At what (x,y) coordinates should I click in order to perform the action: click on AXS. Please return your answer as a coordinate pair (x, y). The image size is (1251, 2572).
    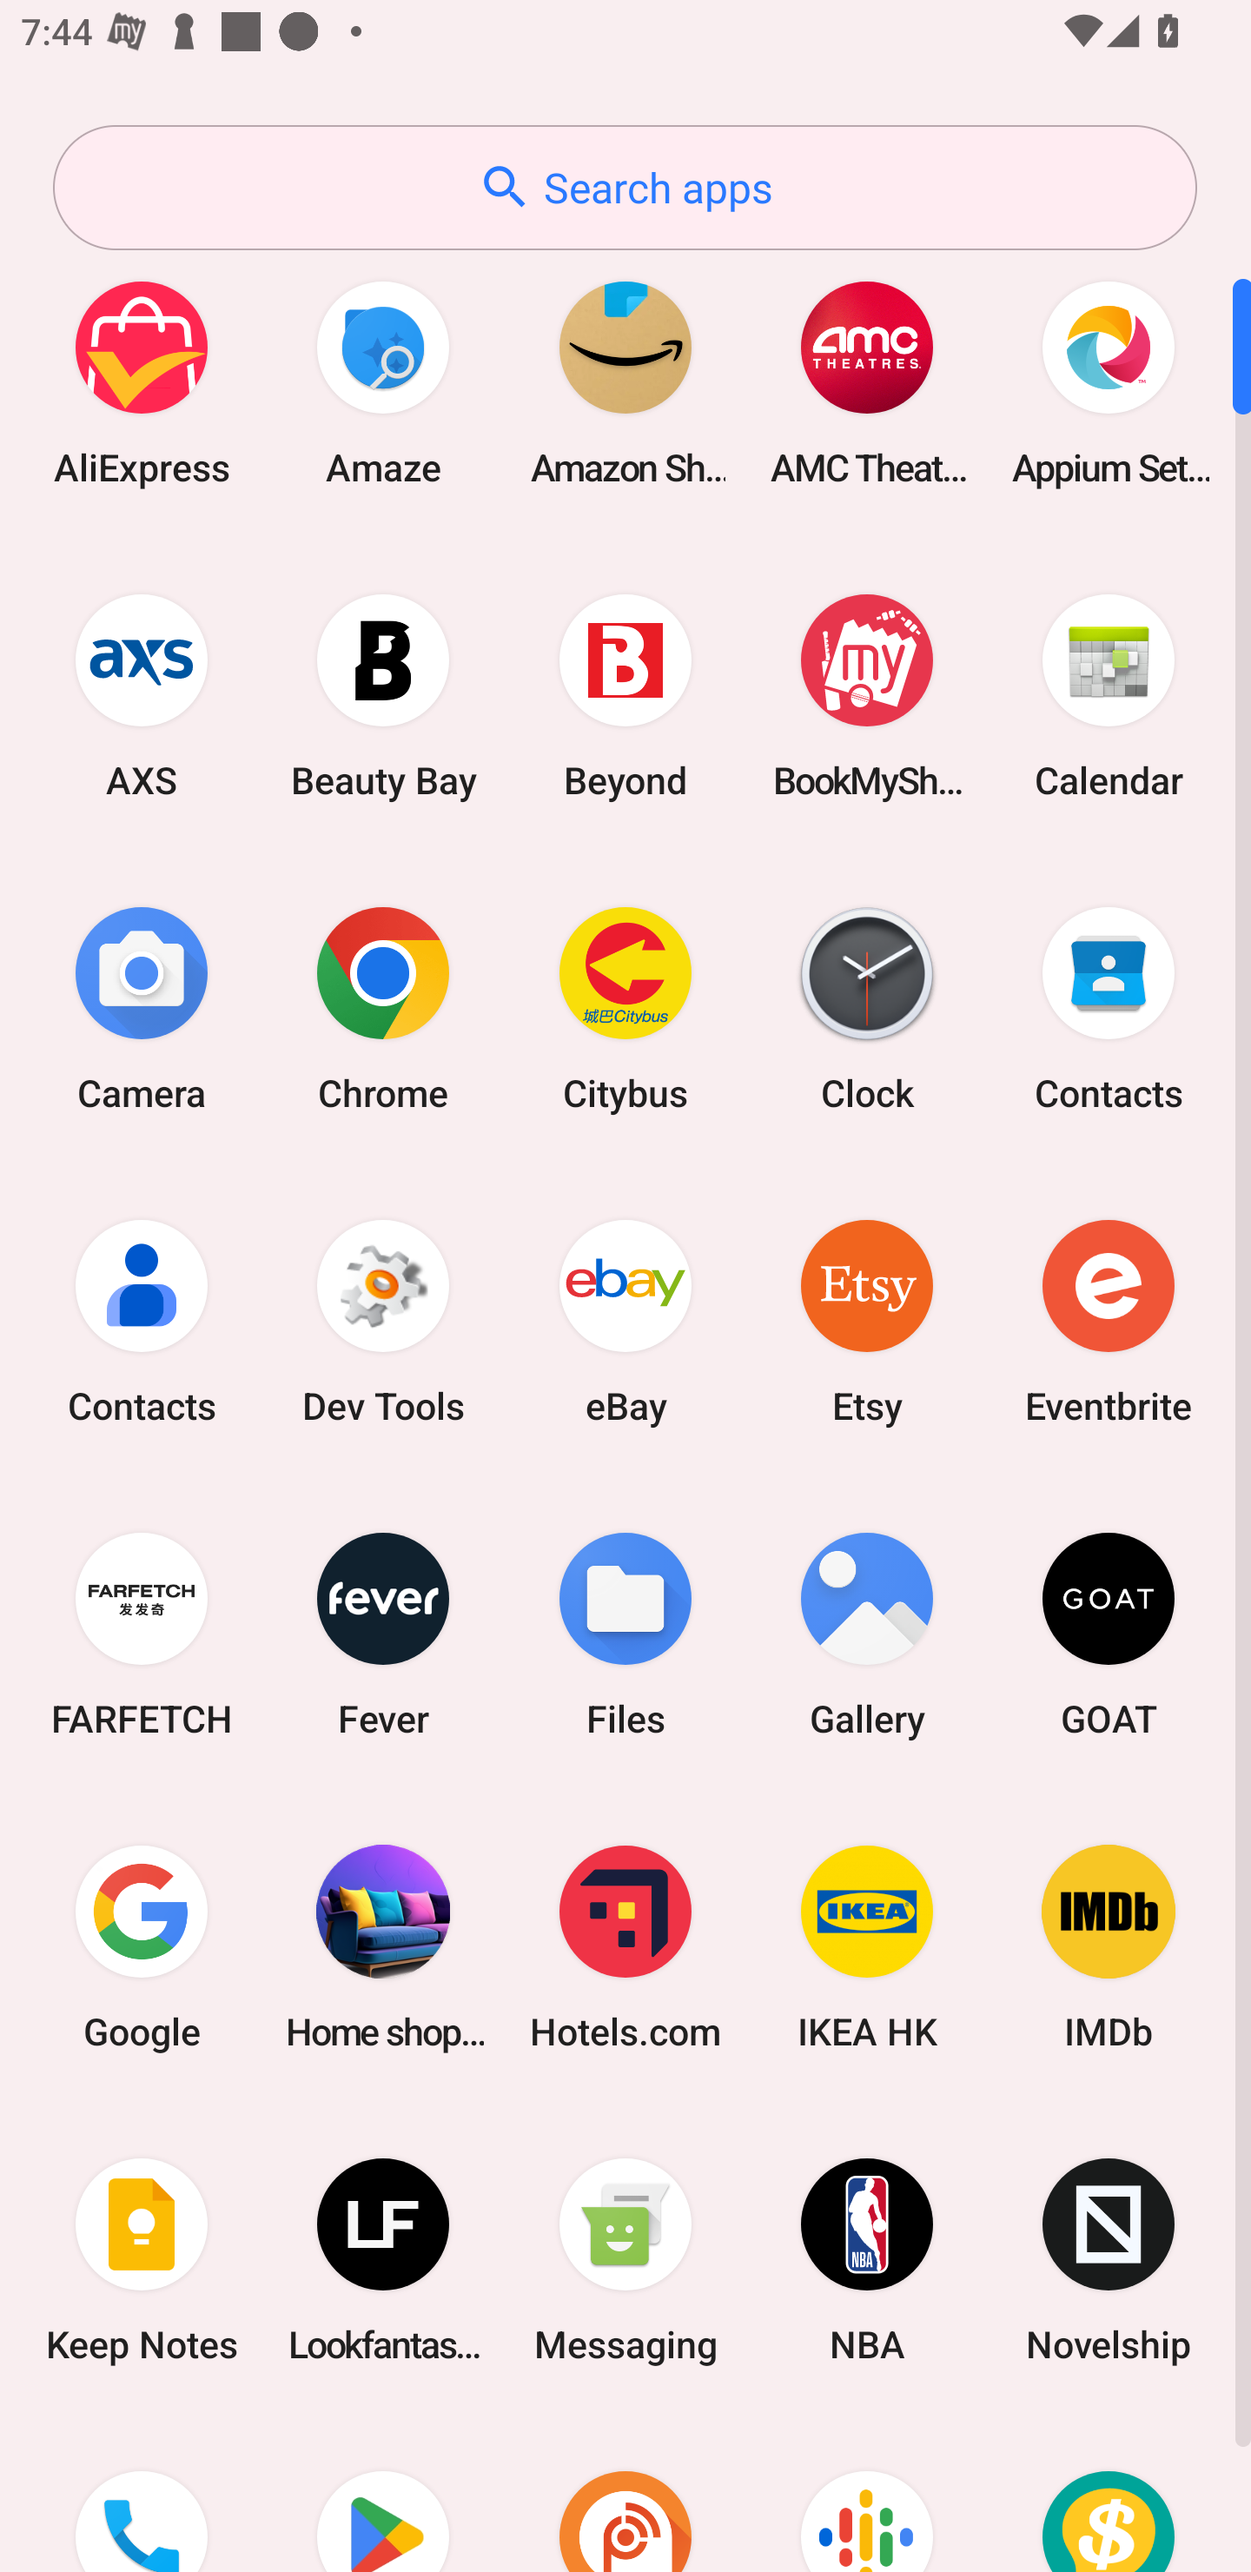
    Looking at the image, I should click on (142, 695).